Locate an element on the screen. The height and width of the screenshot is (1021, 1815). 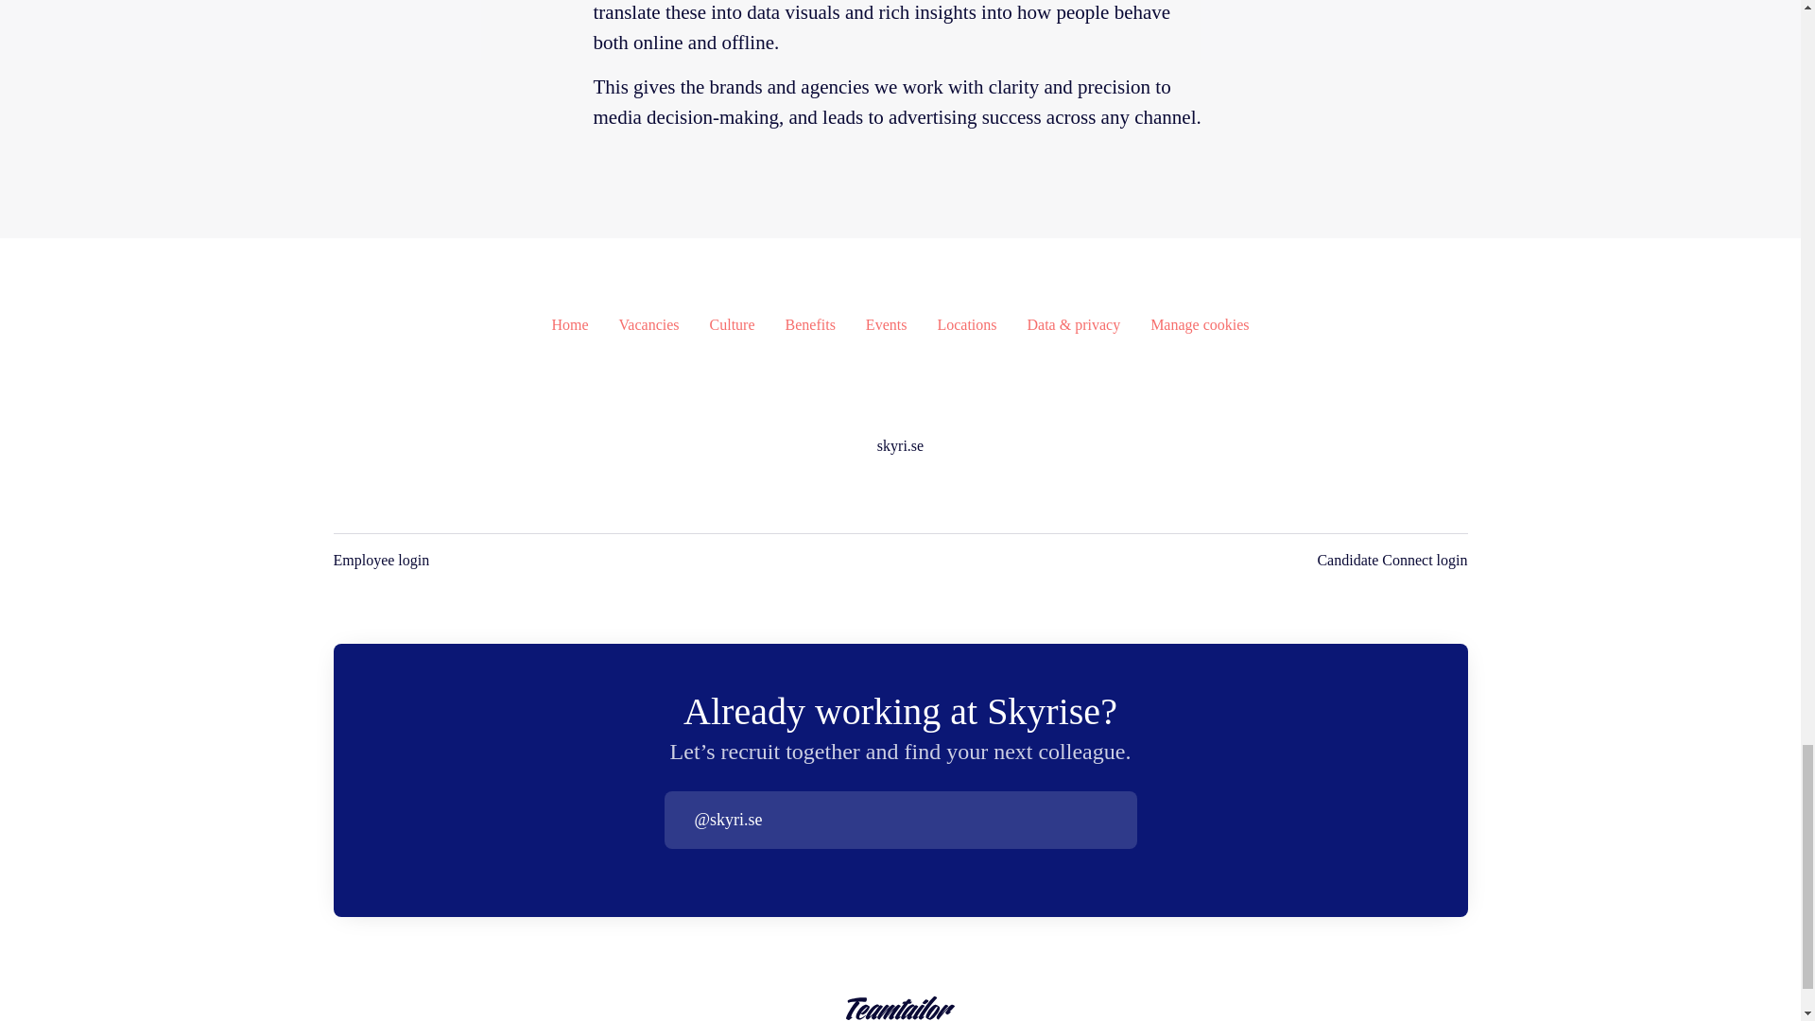
Locations is located at coordinates (966, 325).